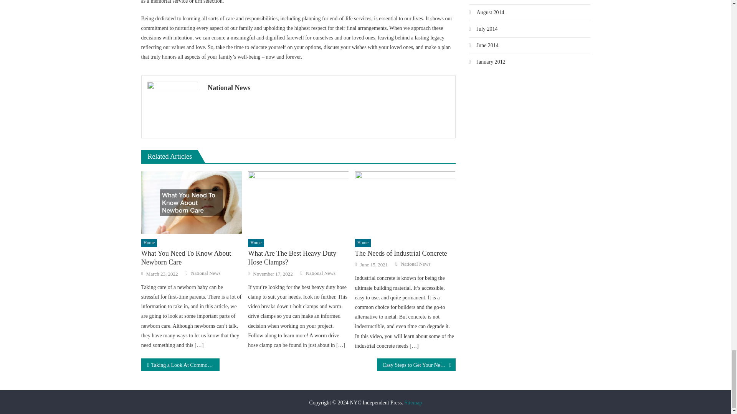  Describe the element at coordinates (206, 273) in the screenshot. I see `National News` at that location.